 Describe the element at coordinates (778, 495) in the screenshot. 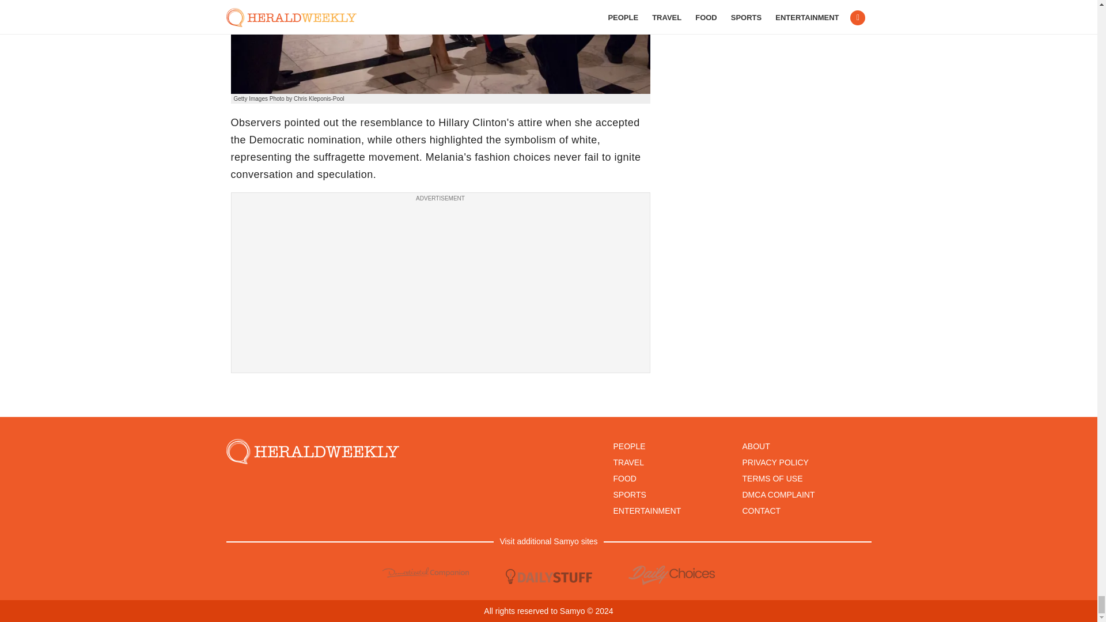

I see `DMCA COMPLAINT` at that location.